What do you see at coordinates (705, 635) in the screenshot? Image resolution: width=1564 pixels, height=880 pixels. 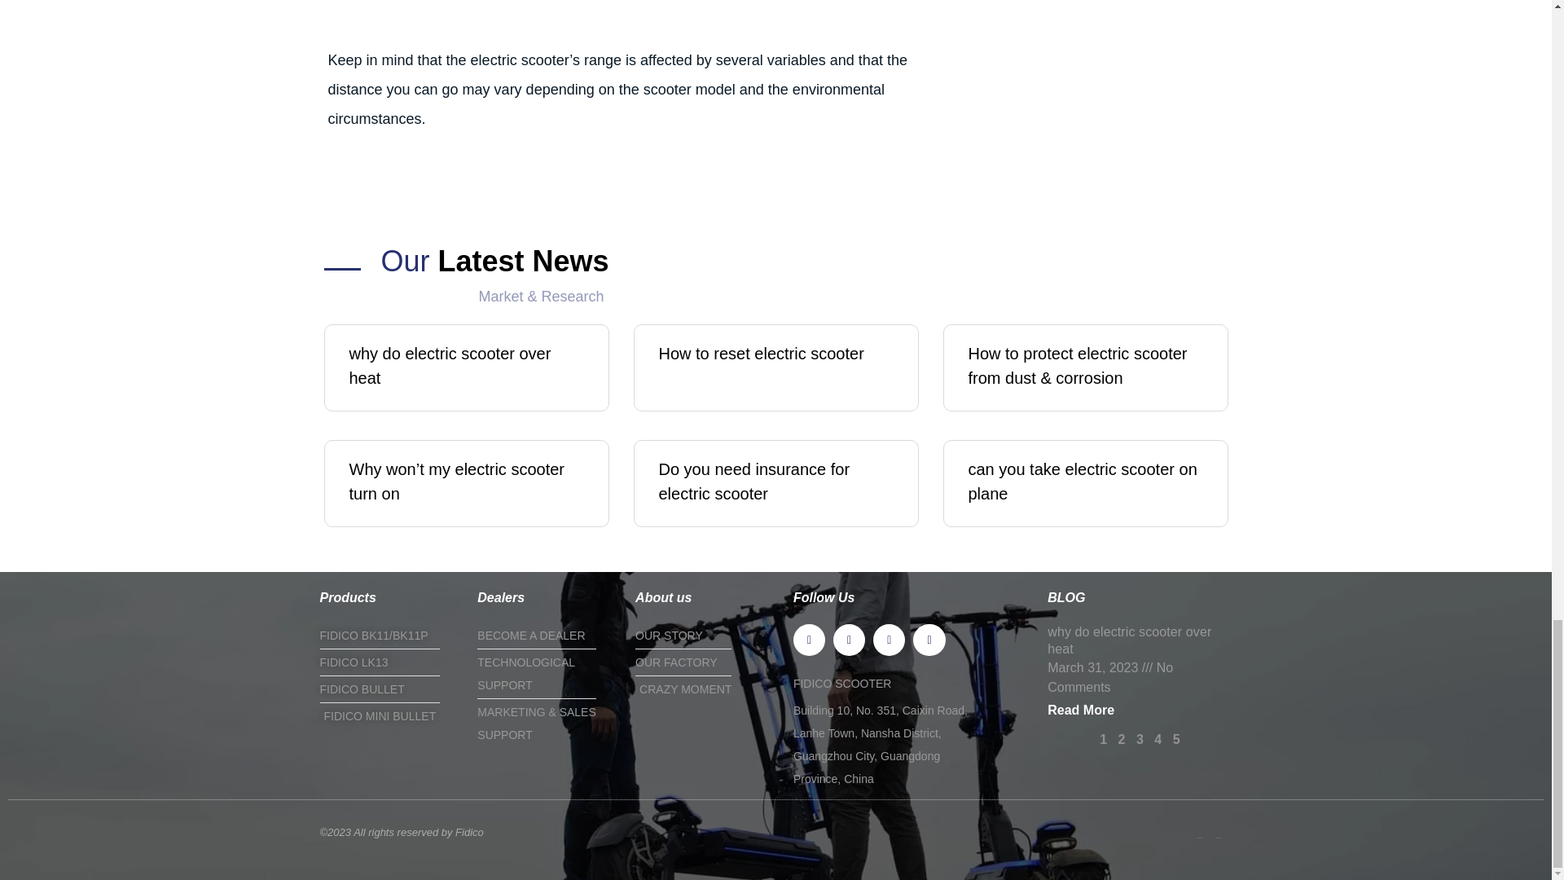 I see `OUR STORY` at bounding box center [705, 635].